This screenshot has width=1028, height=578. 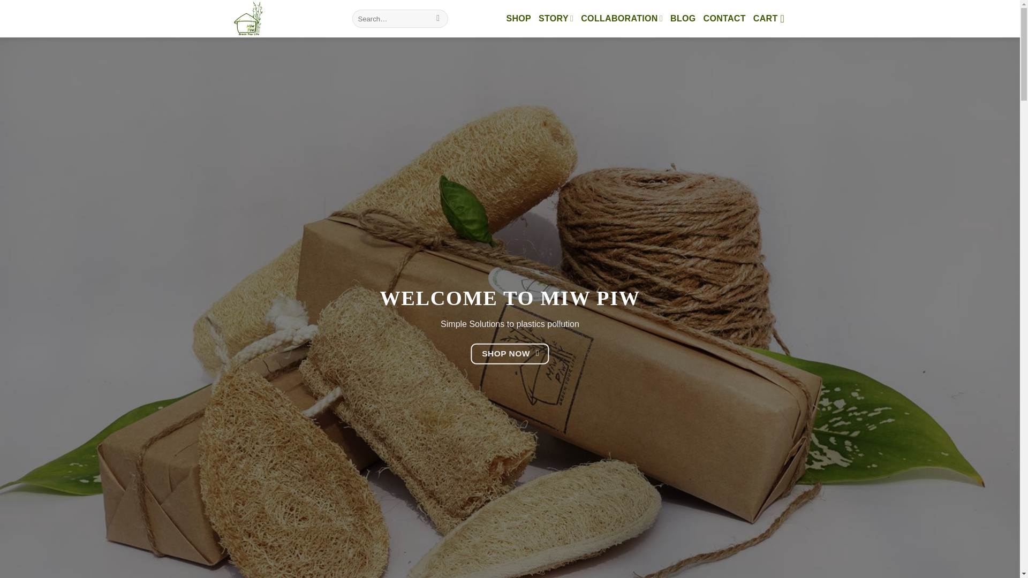 What do you see at coordinates (283, 19) in the screenshot?
I see `MiwPiw Shop` at bounding box center [283, 19].